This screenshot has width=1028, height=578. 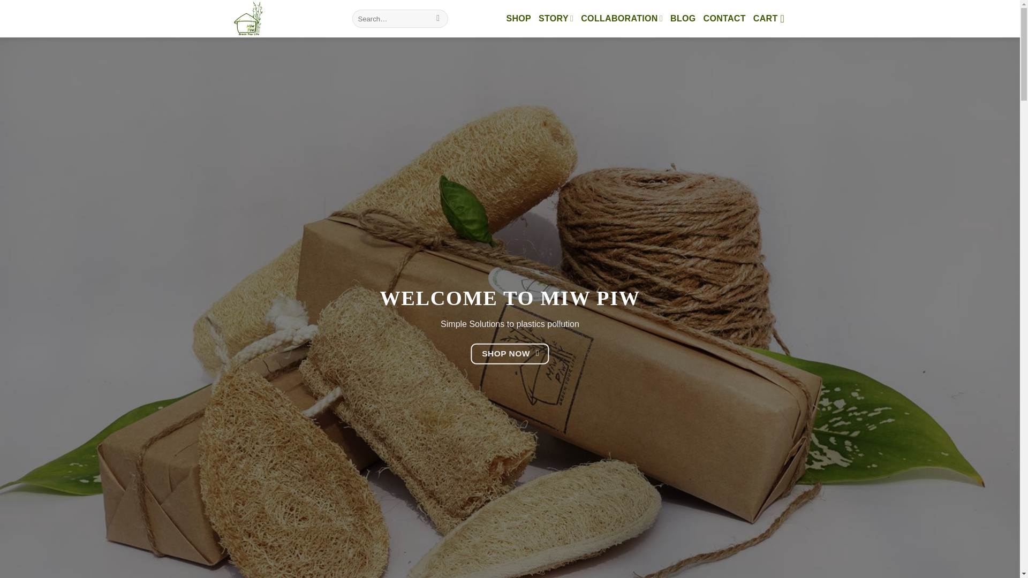 What do you see at coordinates (283, 19) in the screenshot?
I see `MiwPiw Shop` at bounding box center [283, 19].